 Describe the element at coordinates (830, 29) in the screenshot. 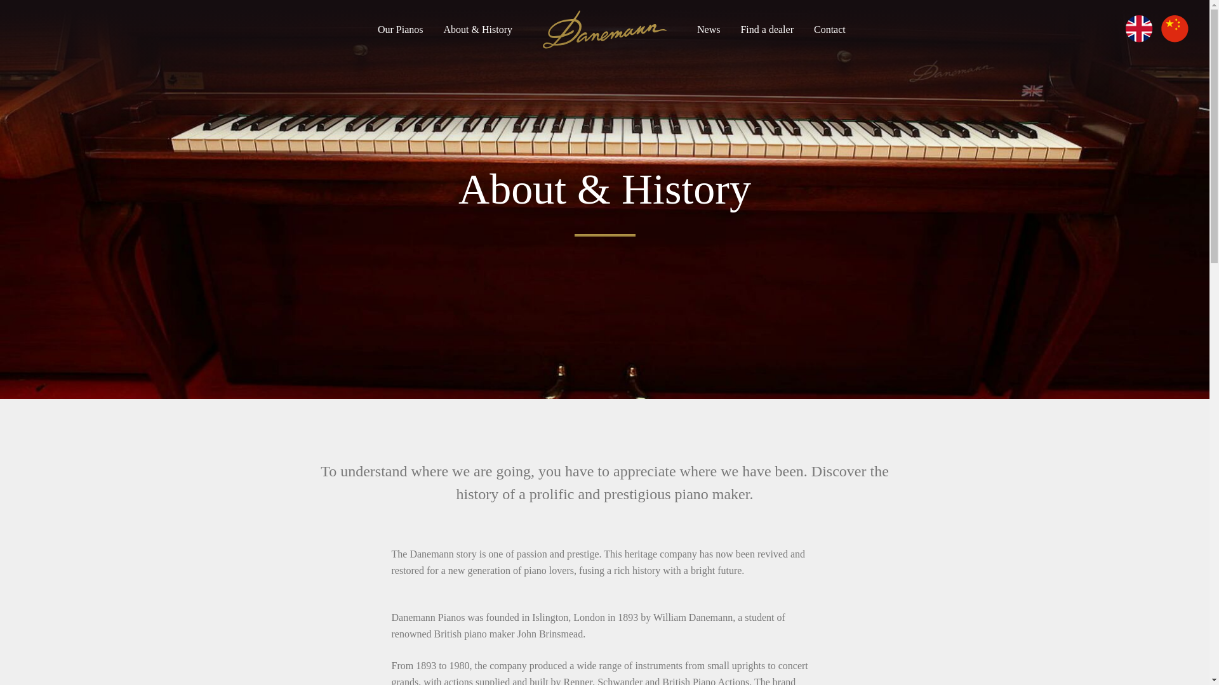

I see `Contact` at that location.